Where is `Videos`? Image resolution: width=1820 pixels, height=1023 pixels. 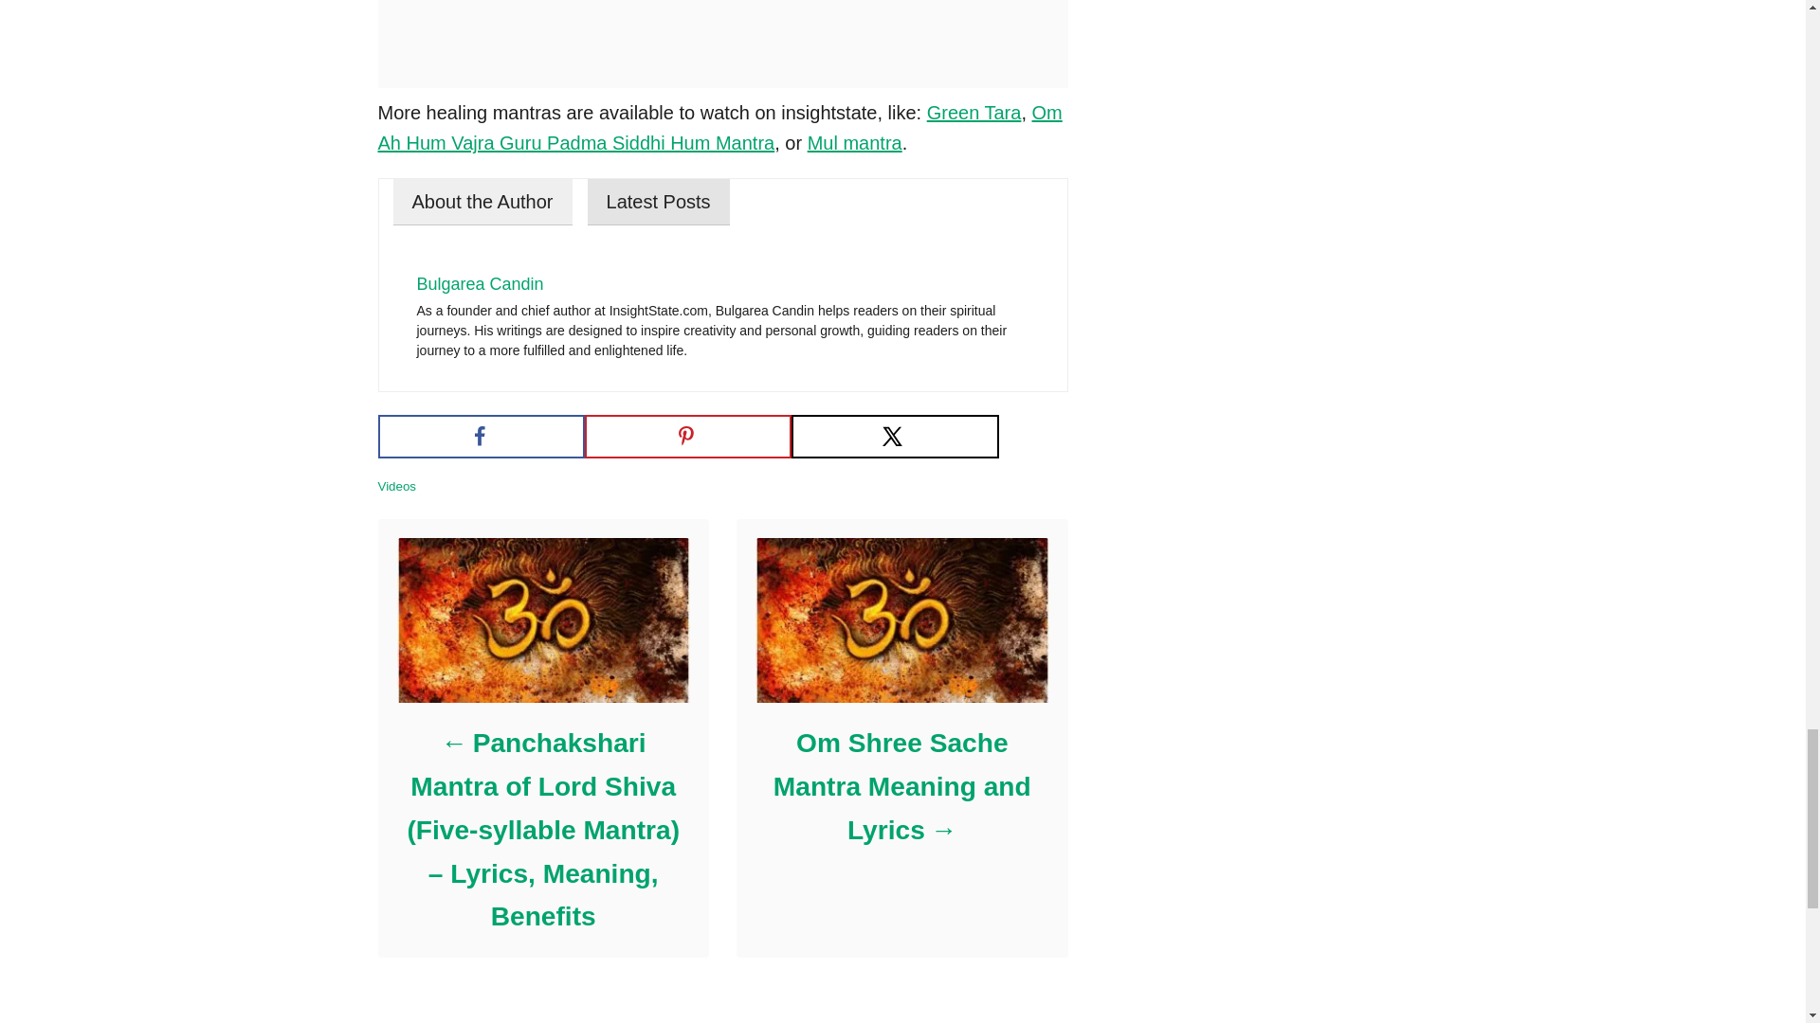 Videos is located at coordinates (396, 486).